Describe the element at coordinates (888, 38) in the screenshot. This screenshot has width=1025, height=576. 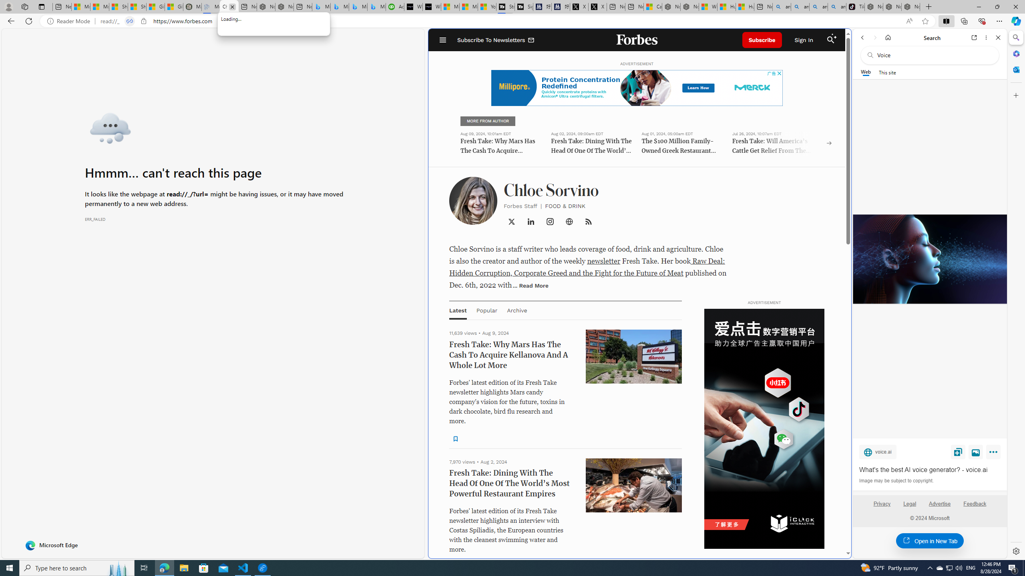
I see `Home` at that location.